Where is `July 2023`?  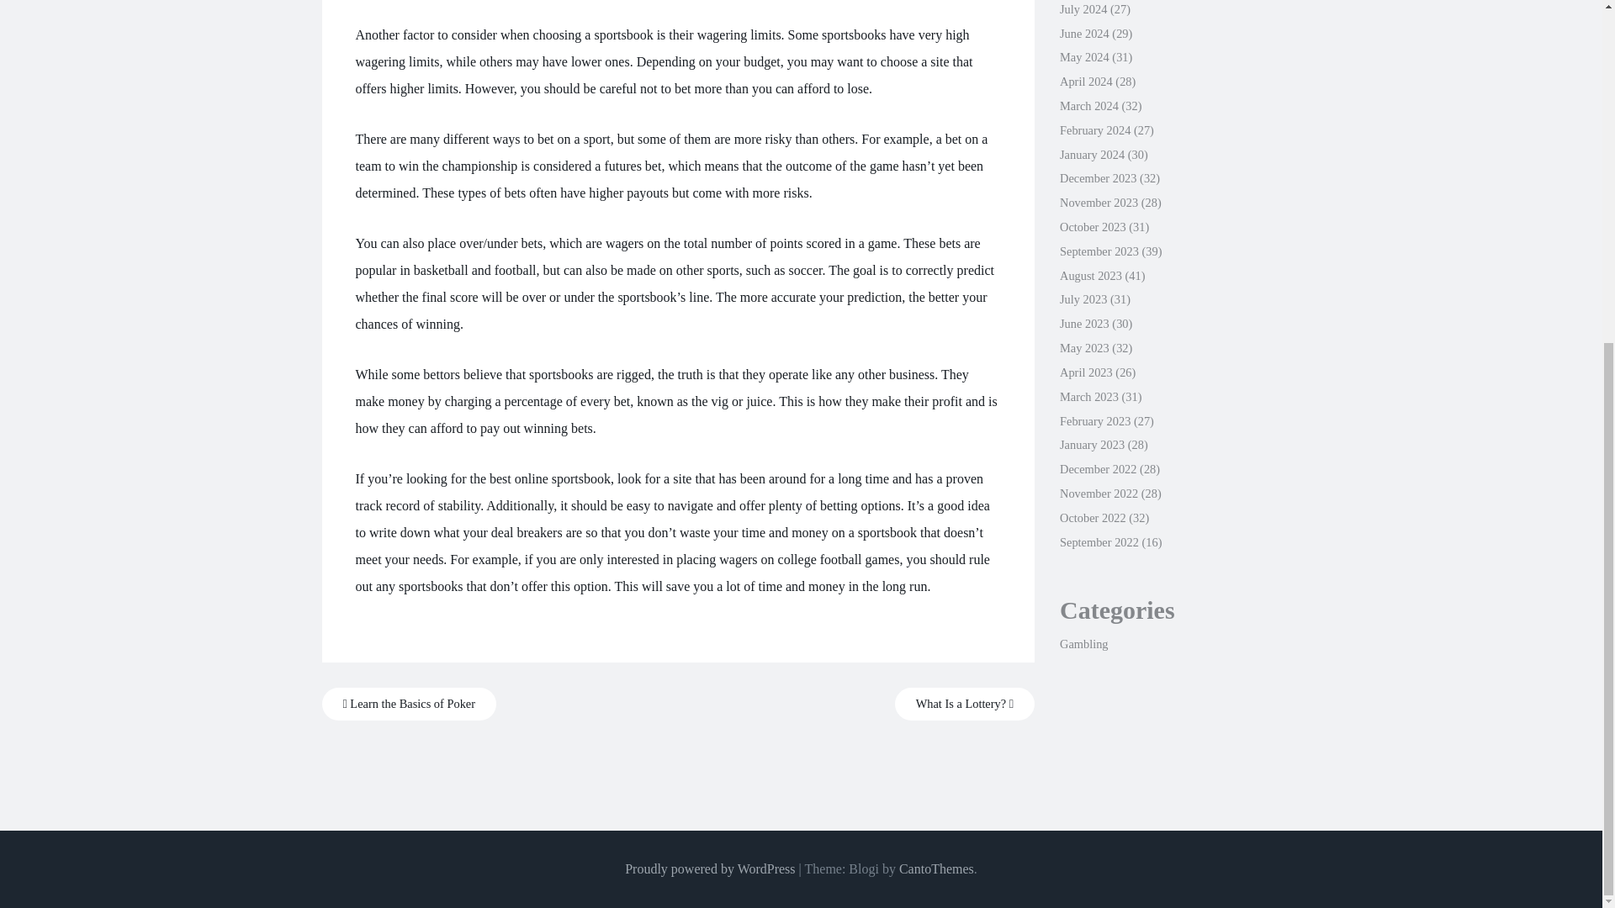 July 2023 is located at coordinates (1083, 298).